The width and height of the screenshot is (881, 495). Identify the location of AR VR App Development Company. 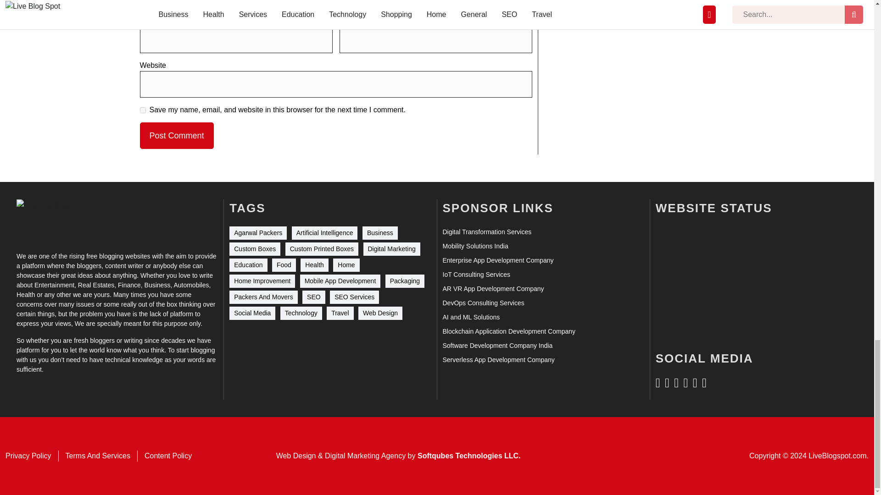
(493, 289).